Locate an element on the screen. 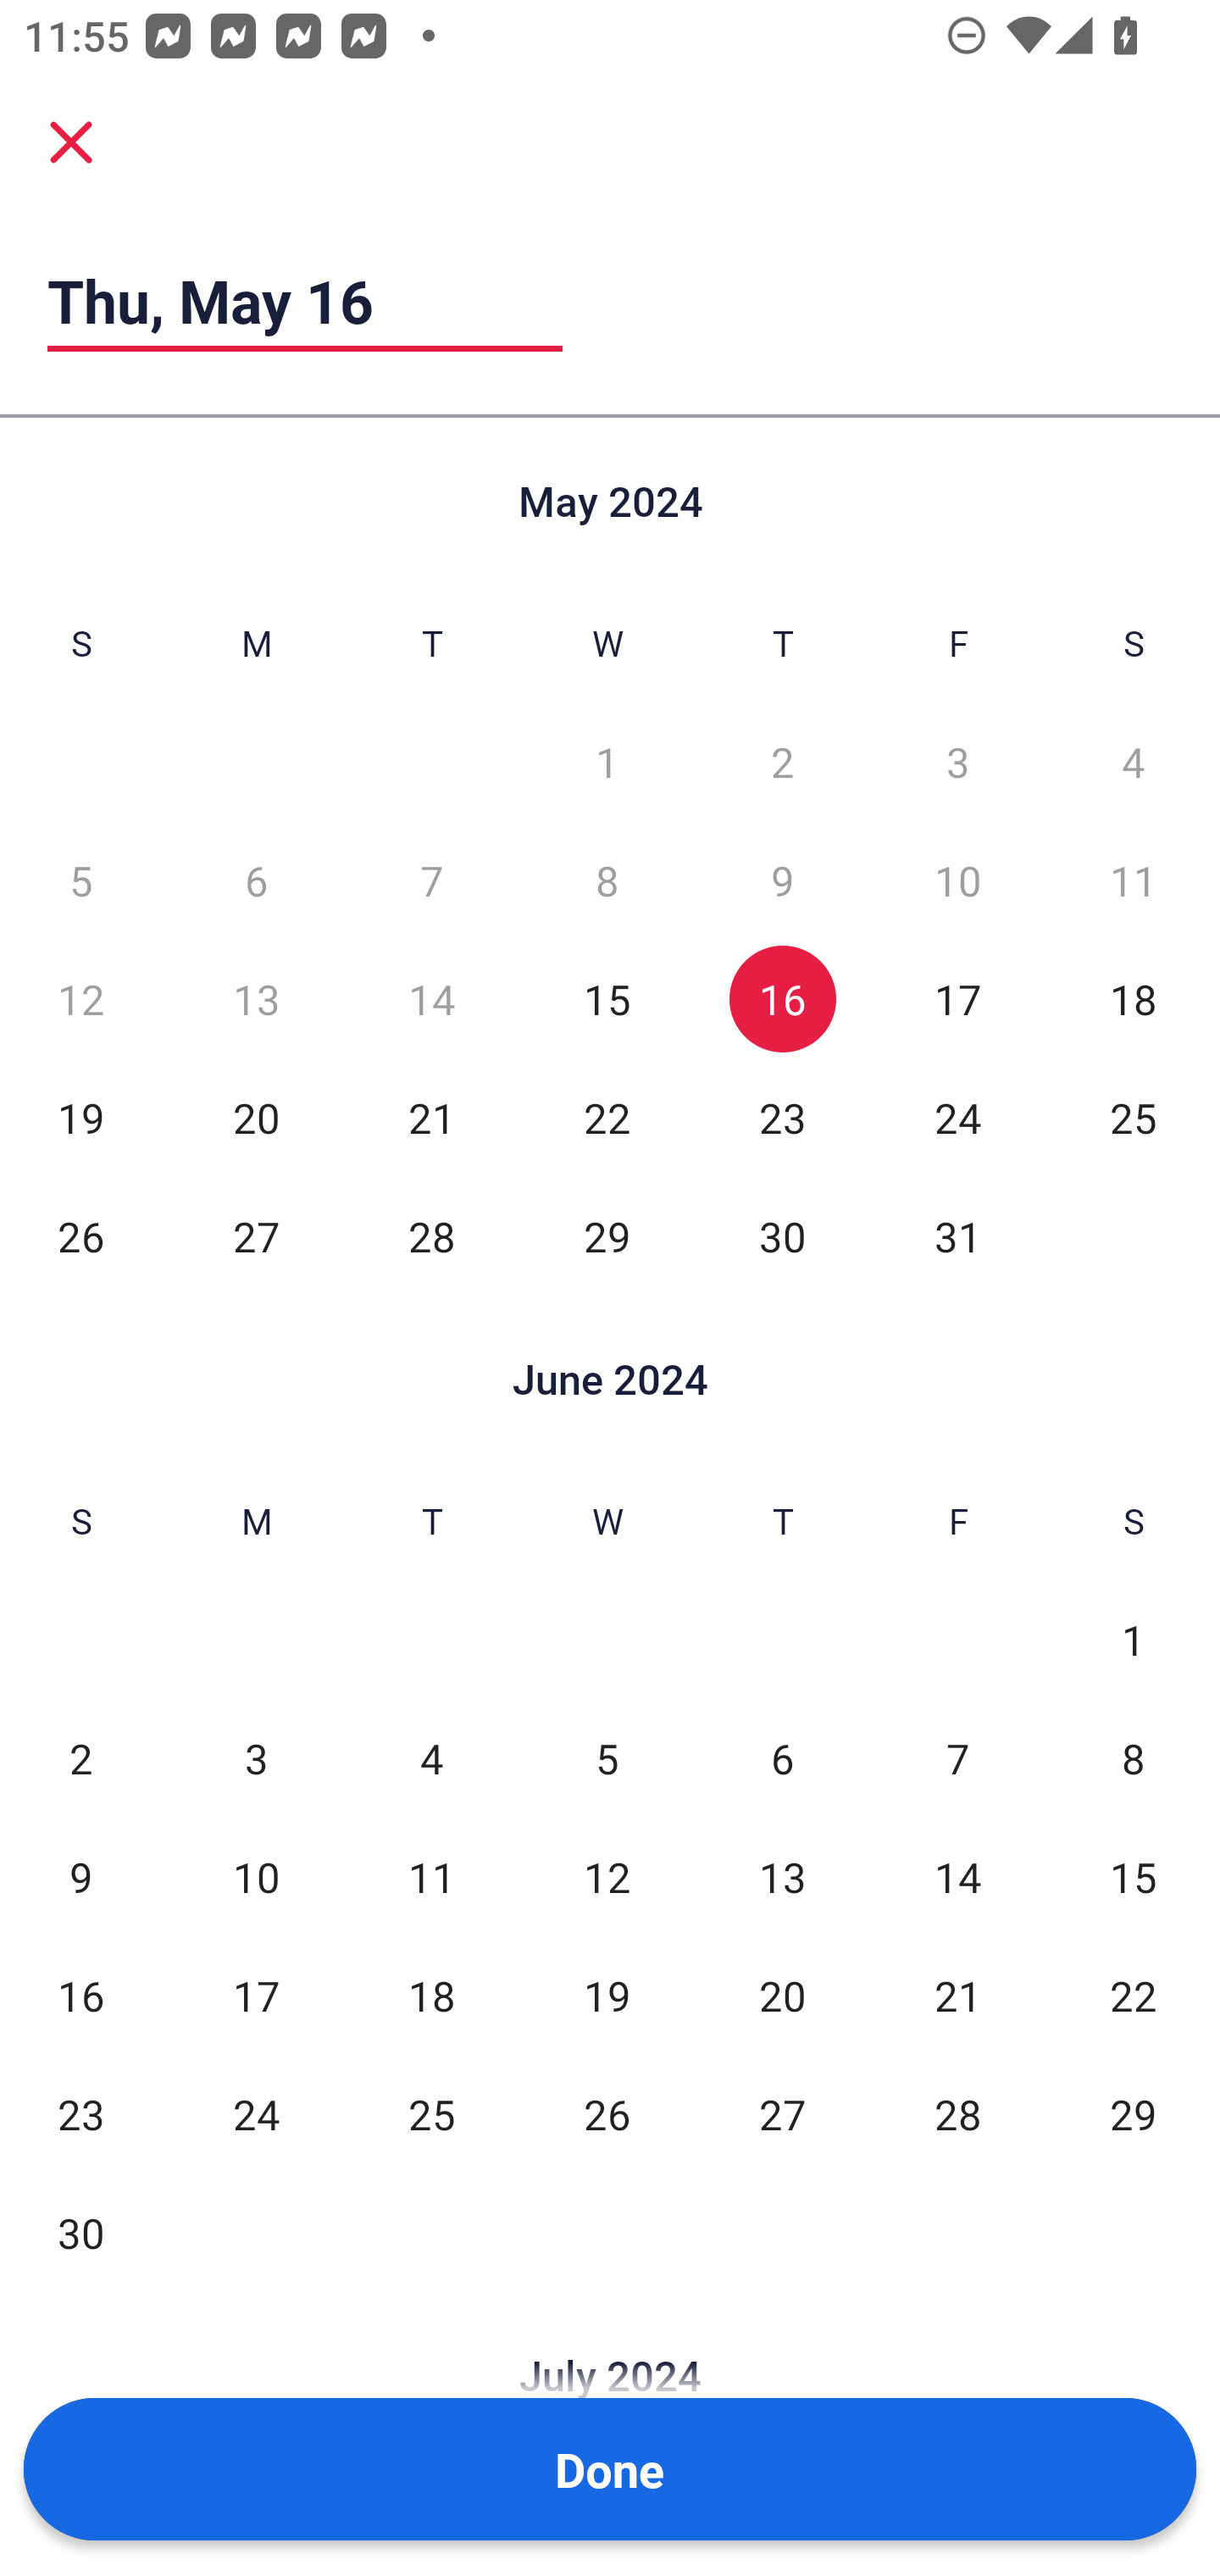  14 Tue, May 14, Not Selected is located at coordinates (432, 999).